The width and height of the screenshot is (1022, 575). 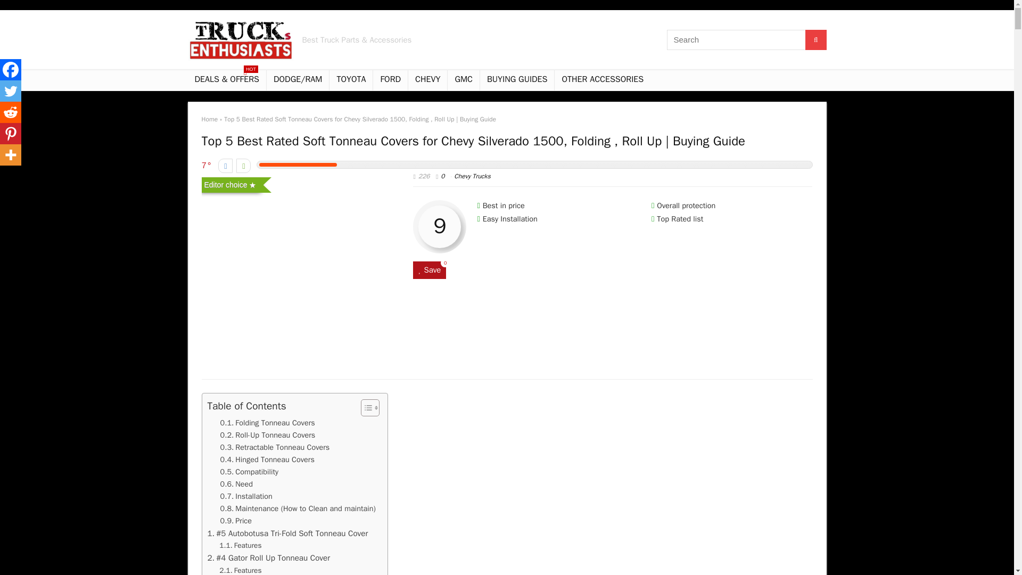 I want to click on Vote up, so click(x=243, y=166).